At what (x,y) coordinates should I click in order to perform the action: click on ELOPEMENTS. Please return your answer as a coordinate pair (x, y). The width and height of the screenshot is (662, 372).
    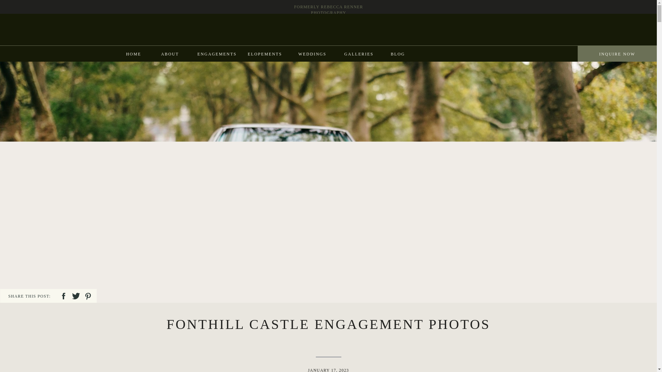
    Looking at the image, I should click on (264, 54).